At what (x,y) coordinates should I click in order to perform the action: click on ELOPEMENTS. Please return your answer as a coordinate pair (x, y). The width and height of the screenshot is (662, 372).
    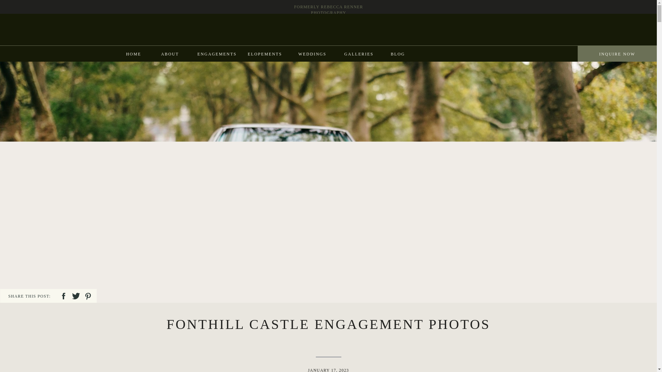
    Looking at the image, I should click on (264, 54).